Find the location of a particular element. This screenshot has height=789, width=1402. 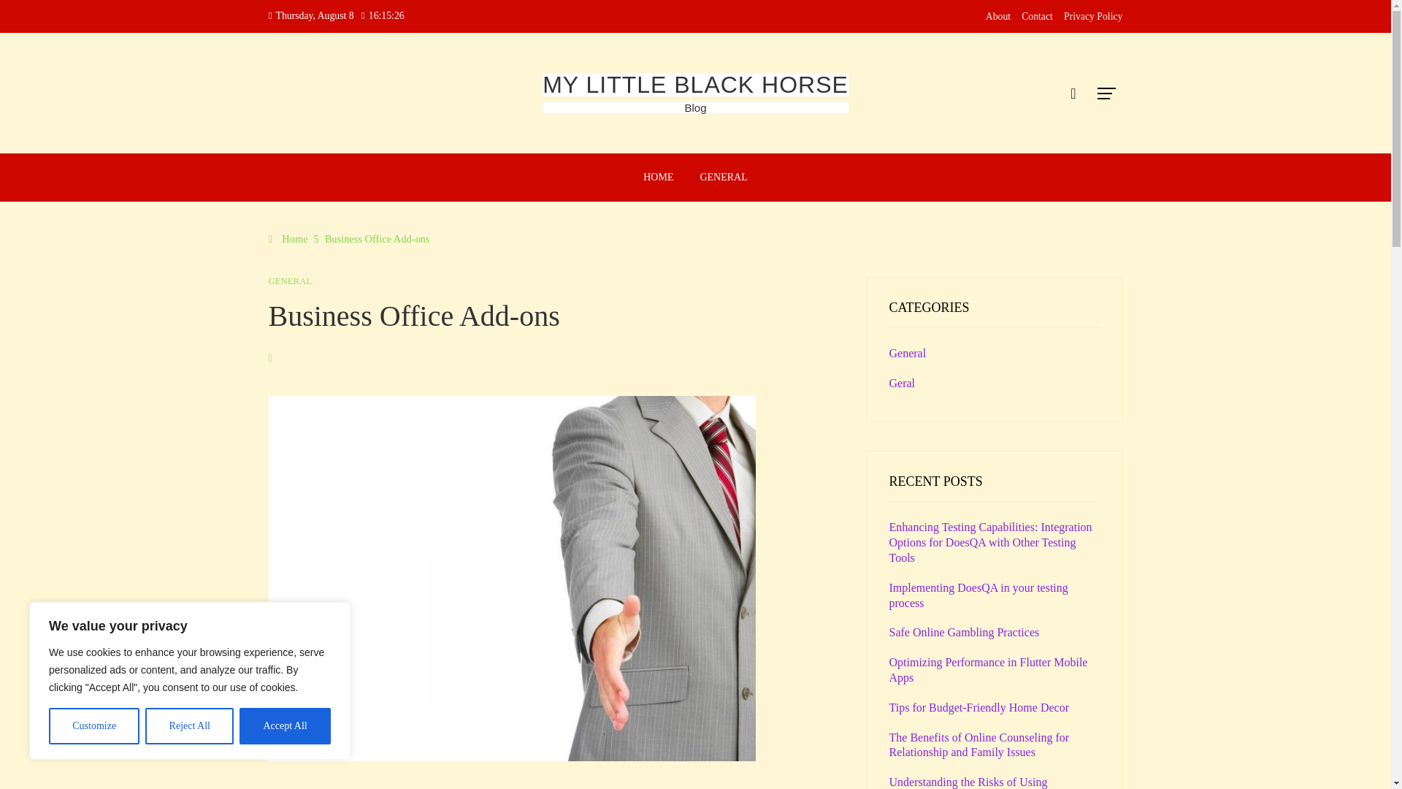

Reject All is located at coordinates (190, 726).